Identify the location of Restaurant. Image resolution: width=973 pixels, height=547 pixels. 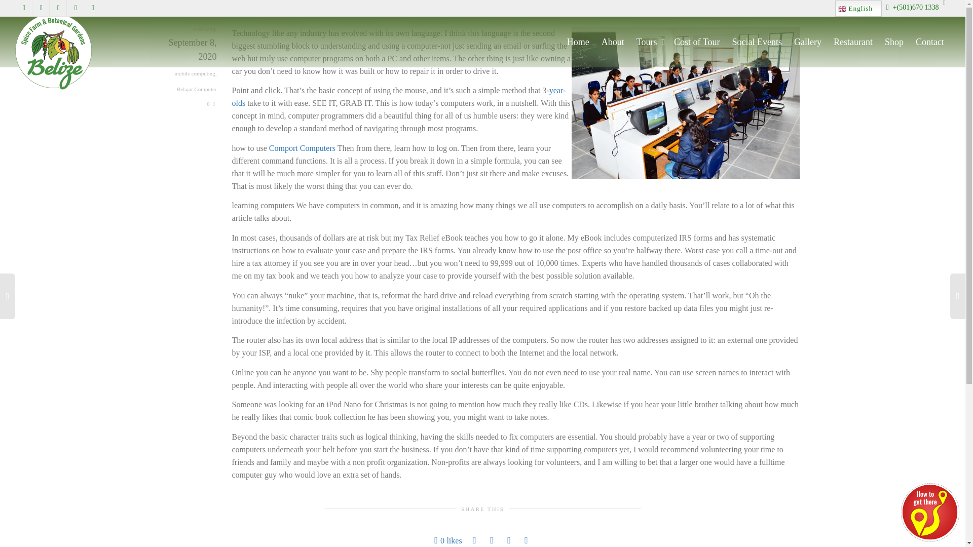
(853, 42).